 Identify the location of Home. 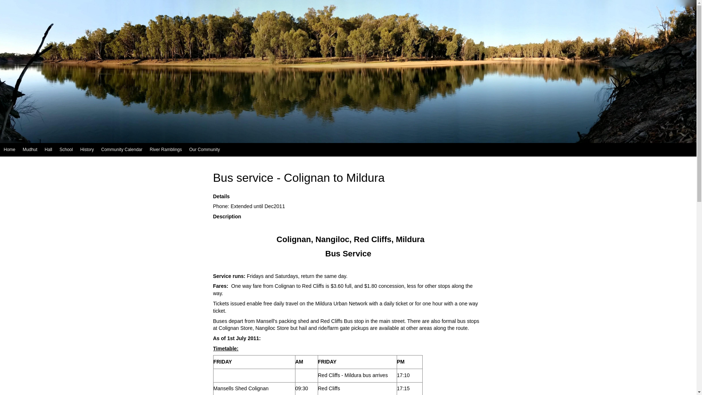
(10, 150).